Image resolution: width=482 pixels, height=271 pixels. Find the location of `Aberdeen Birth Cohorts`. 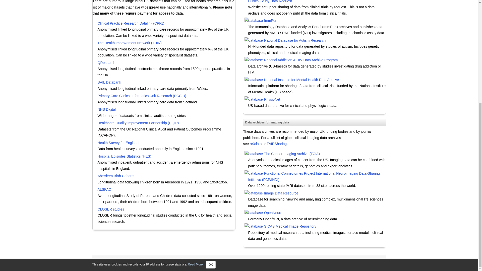

Aberdeen Birth Cohorts is located at coordinates (166, 176).